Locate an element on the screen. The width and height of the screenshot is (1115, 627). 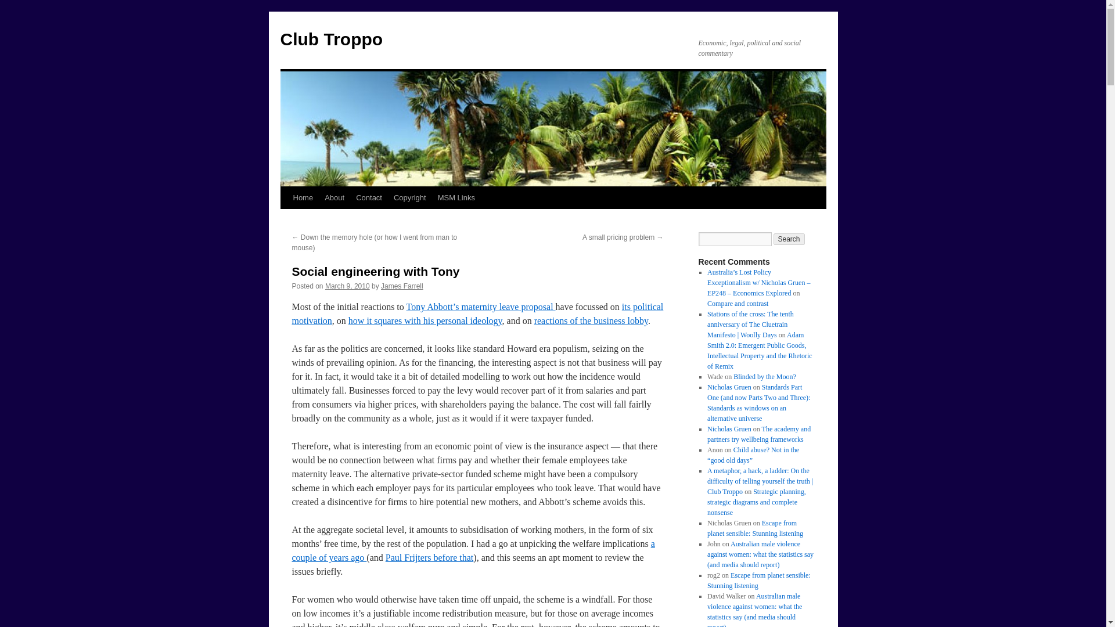
Search is located at coordinates (789, 239).